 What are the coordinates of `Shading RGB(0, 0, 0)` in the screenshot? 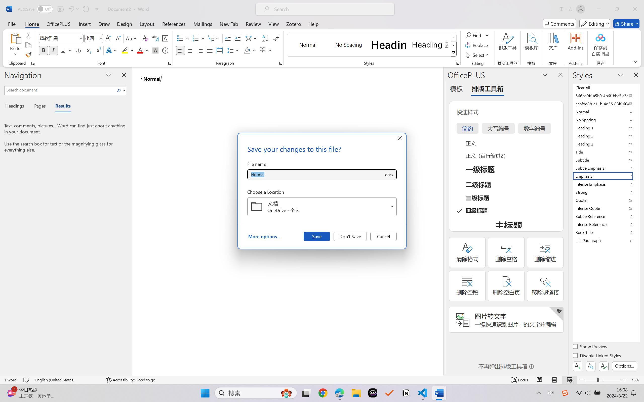 It's located at (247, 50).